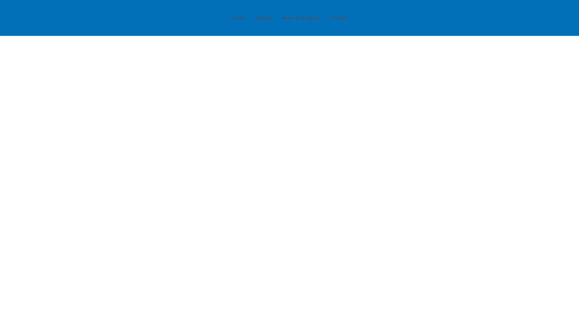 Image resolution: width=579 pixels, height=325 pixels. What do you see at coordinates (239, 18) in the screenshot?
I see `Home` at bounding box center [239, 18].